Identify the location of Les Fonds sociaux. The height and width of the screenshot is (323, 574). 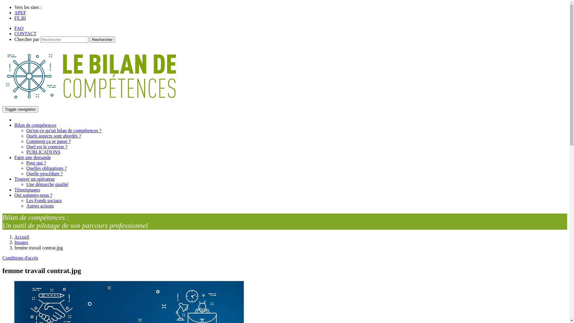
(44, 200).